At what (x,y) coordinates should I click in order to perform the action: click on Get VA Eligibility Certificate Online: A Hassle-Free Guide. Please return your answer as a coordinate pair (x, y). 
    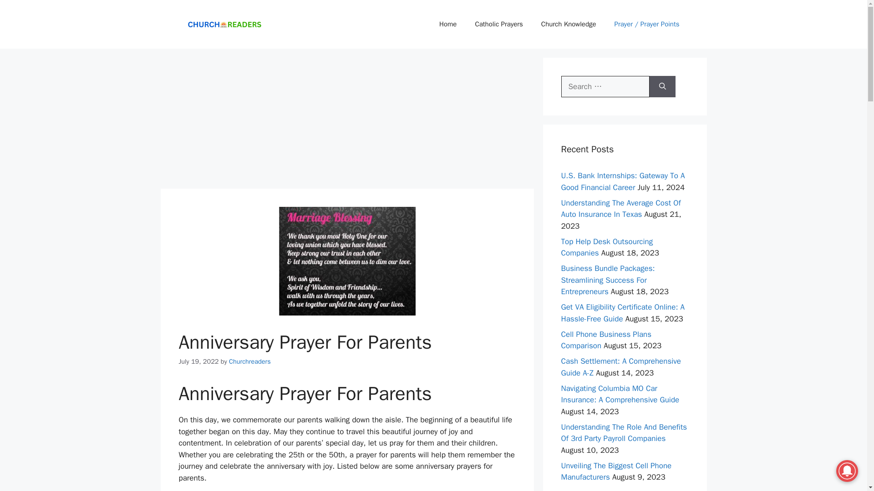
    Looking at the image, I should click on (623, 313).